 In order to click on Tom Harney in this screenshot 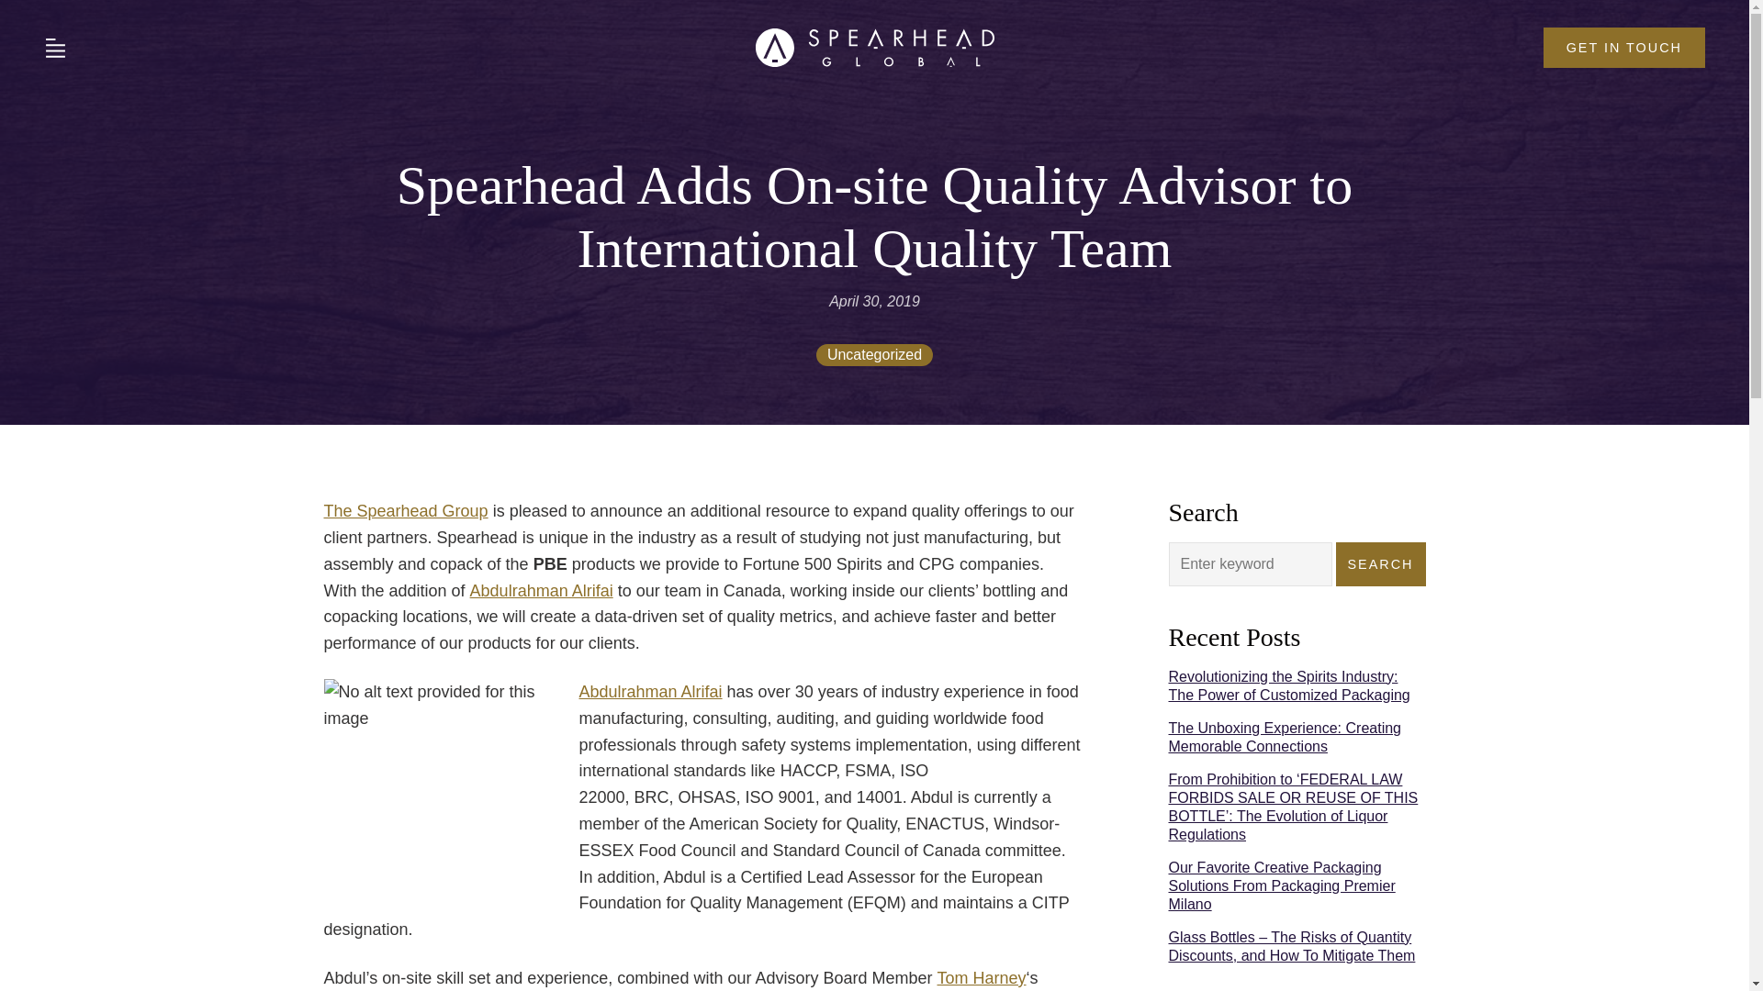, I will do `click(981, 978)`.